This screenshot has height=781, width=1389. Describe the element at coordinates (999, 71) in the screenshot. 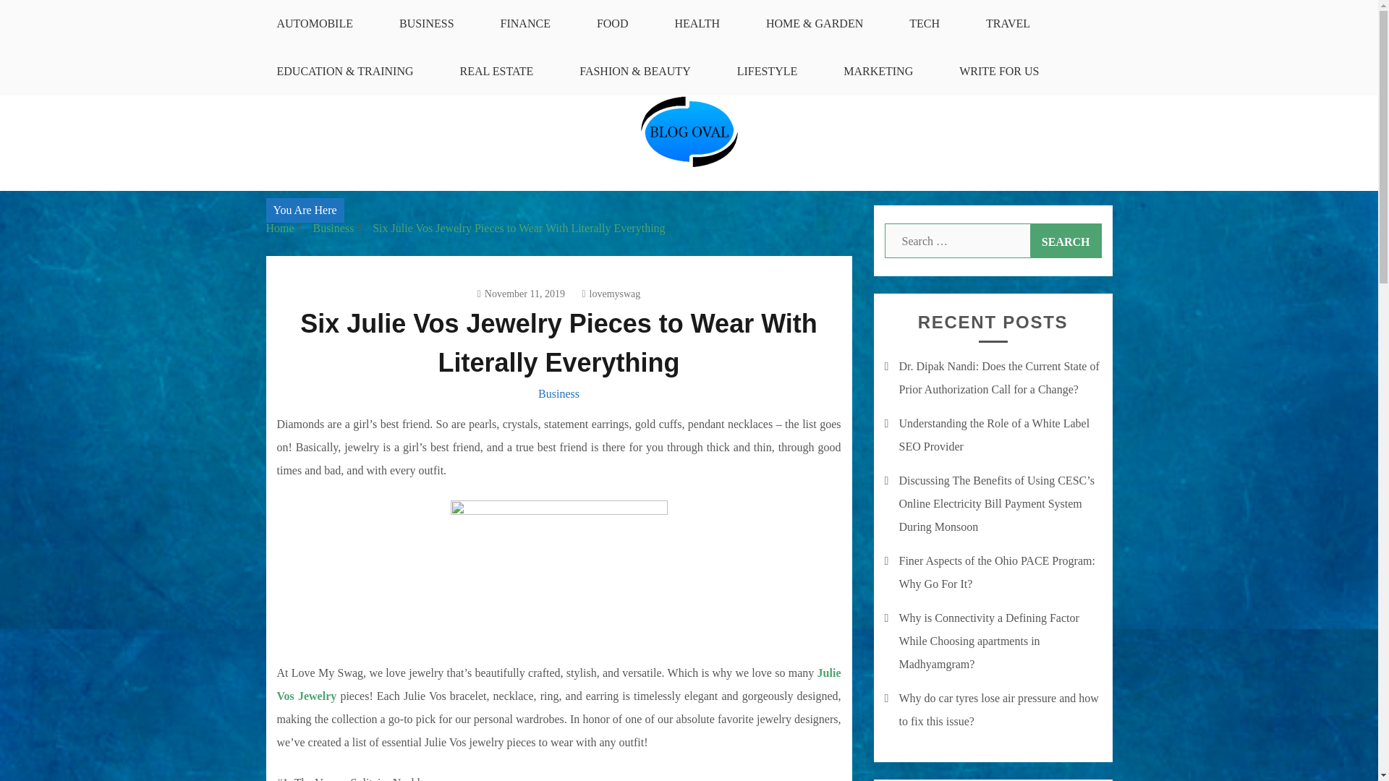

I see `WRITE FOR US` at that location.